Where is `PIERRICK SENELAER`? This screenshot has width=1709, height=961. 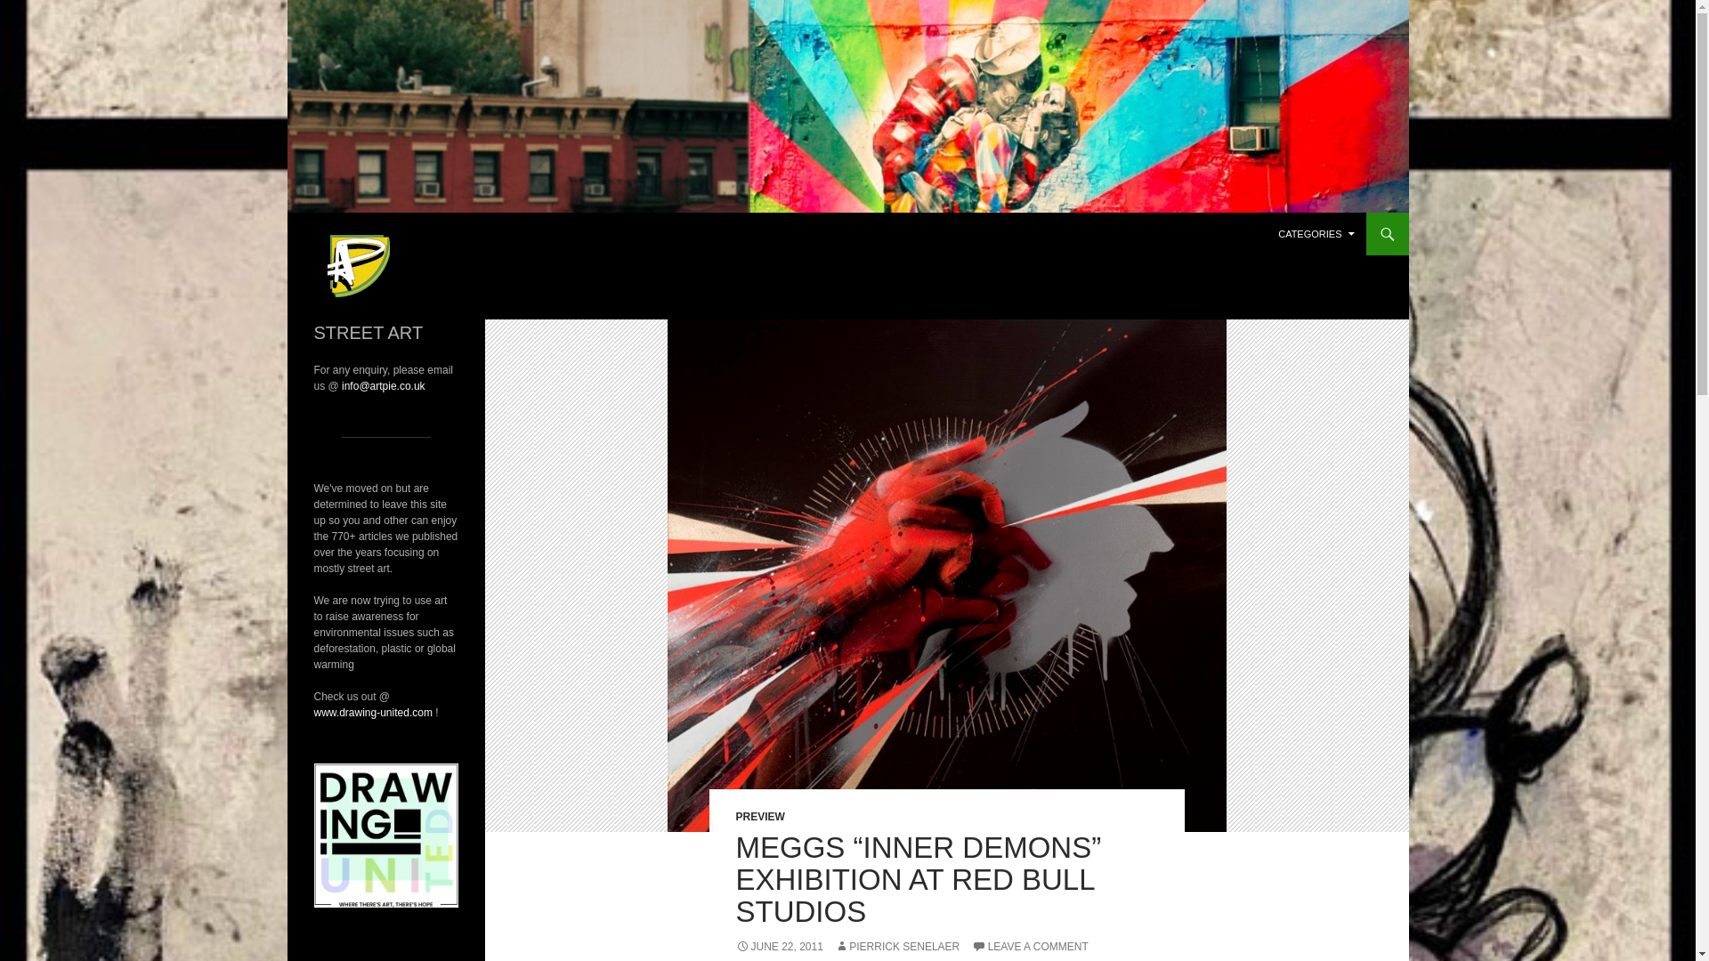 PIERRICK SENELAER is located at coordinates (897, 947).